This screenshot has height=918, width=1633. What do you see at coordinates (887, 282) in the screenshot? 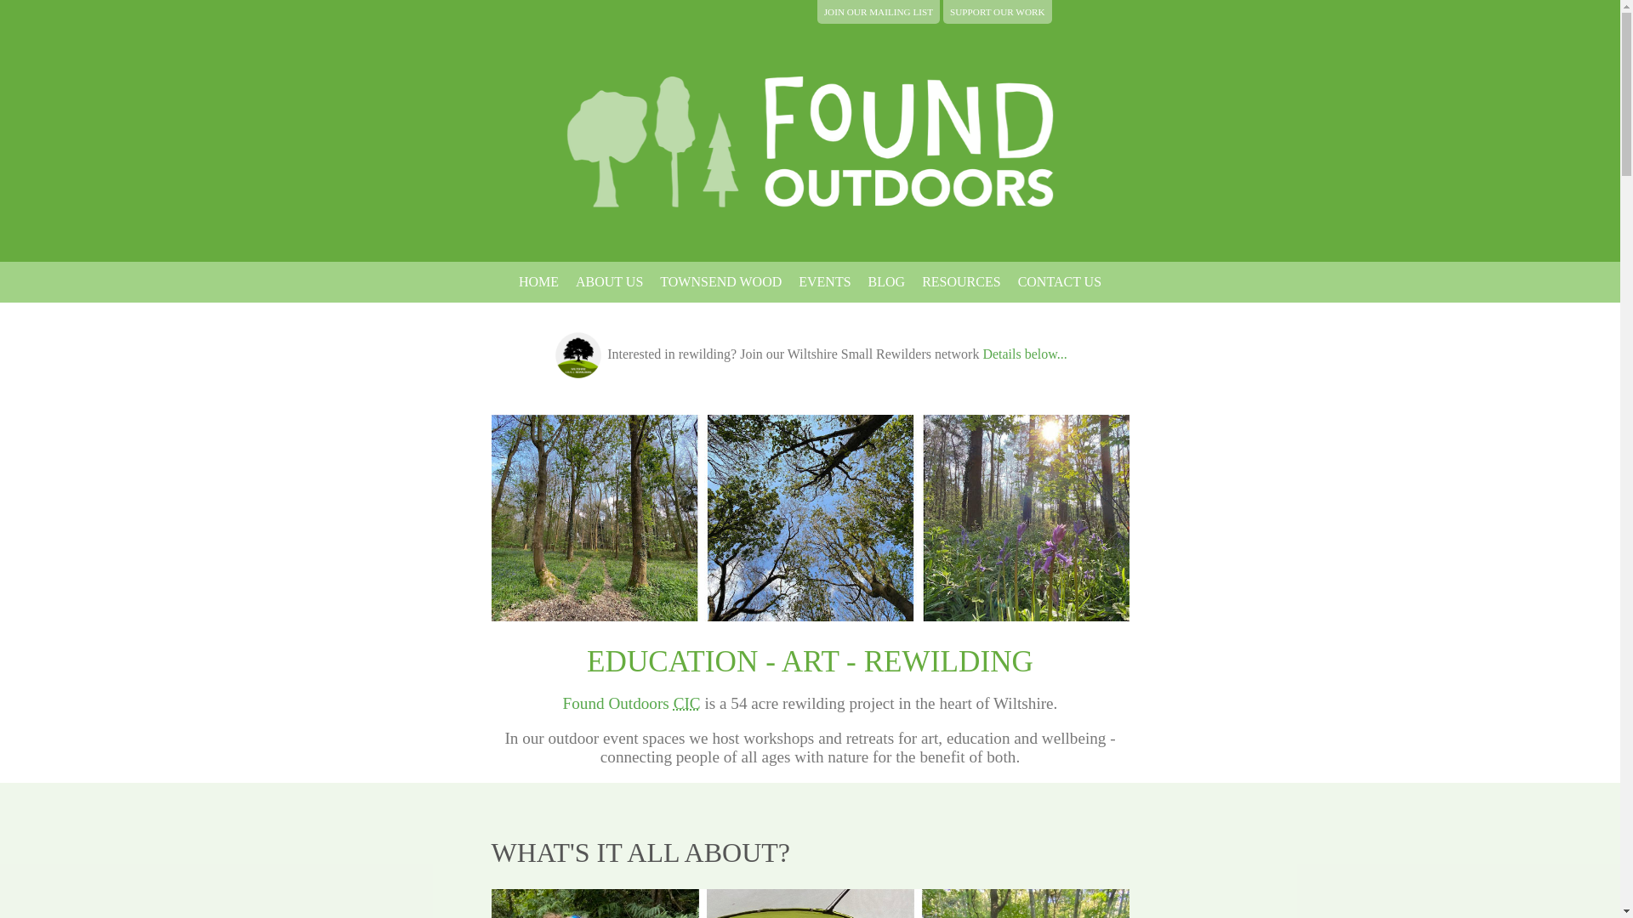
I see `BLOG` at bounding box center [887, 282].